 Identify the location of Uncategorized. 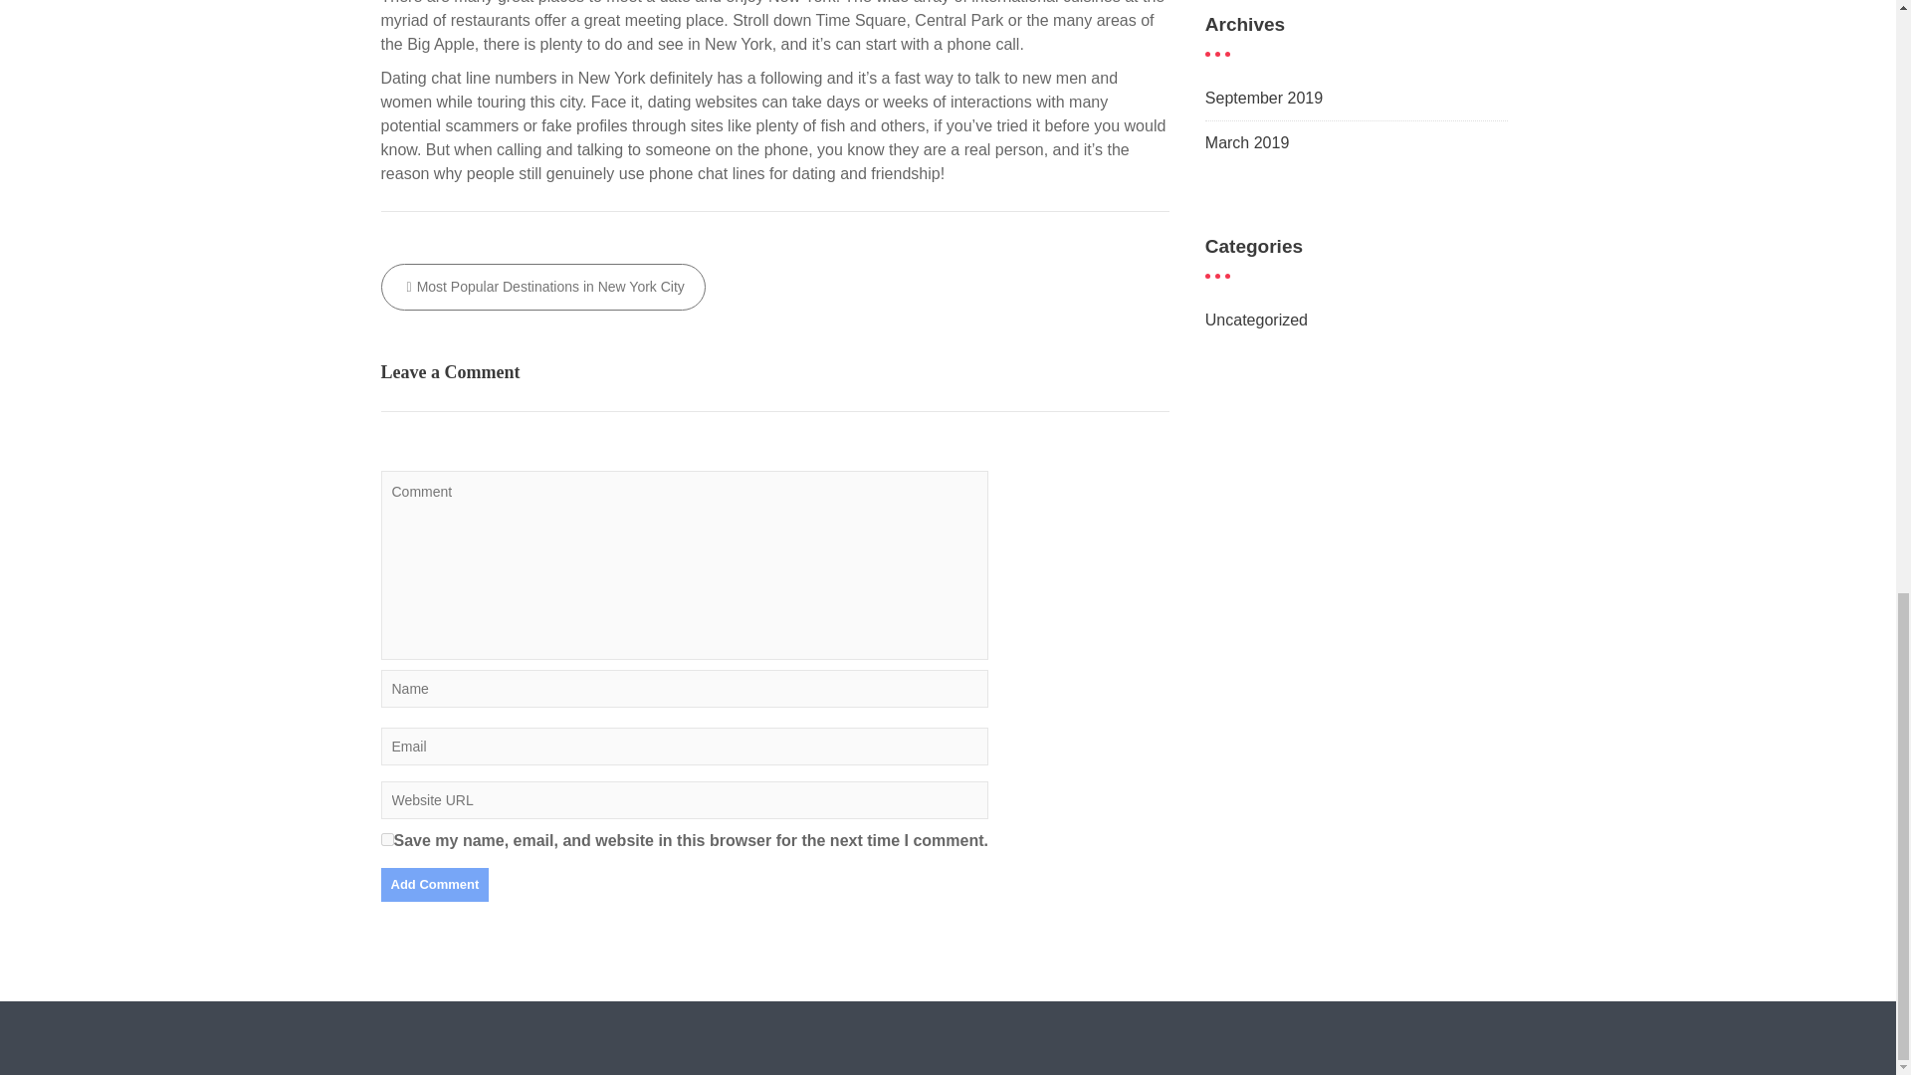
(1256, 321).